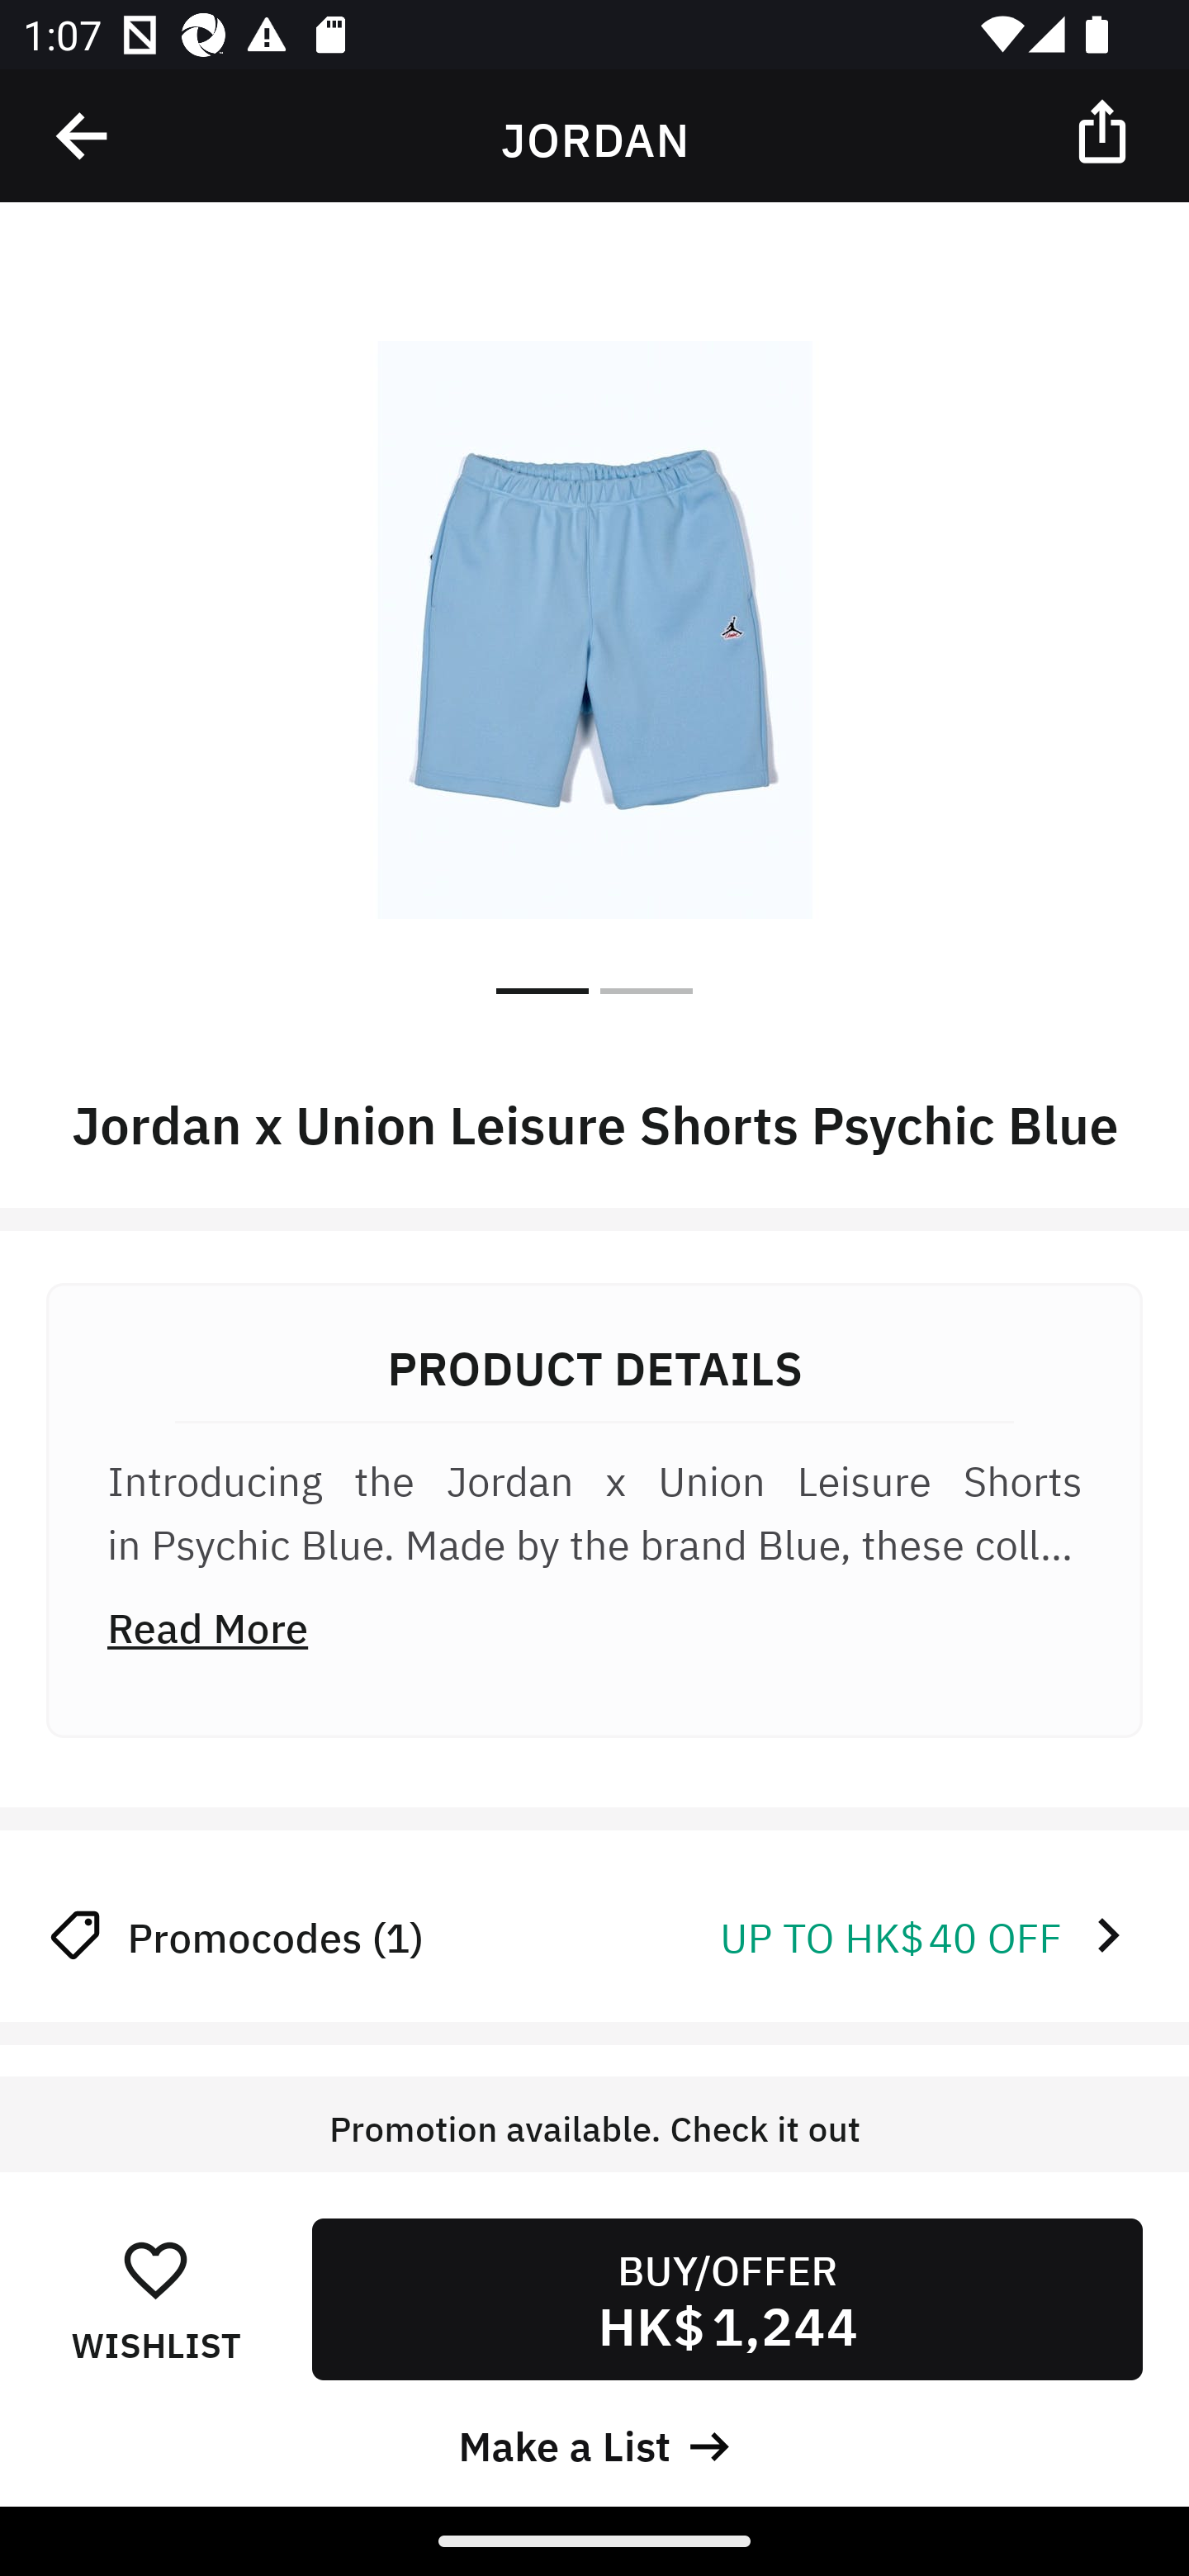  What do you see at coordinates (594, 2442) in the screenshot?
I see `Make a List` at bounding box center [594, 2442].